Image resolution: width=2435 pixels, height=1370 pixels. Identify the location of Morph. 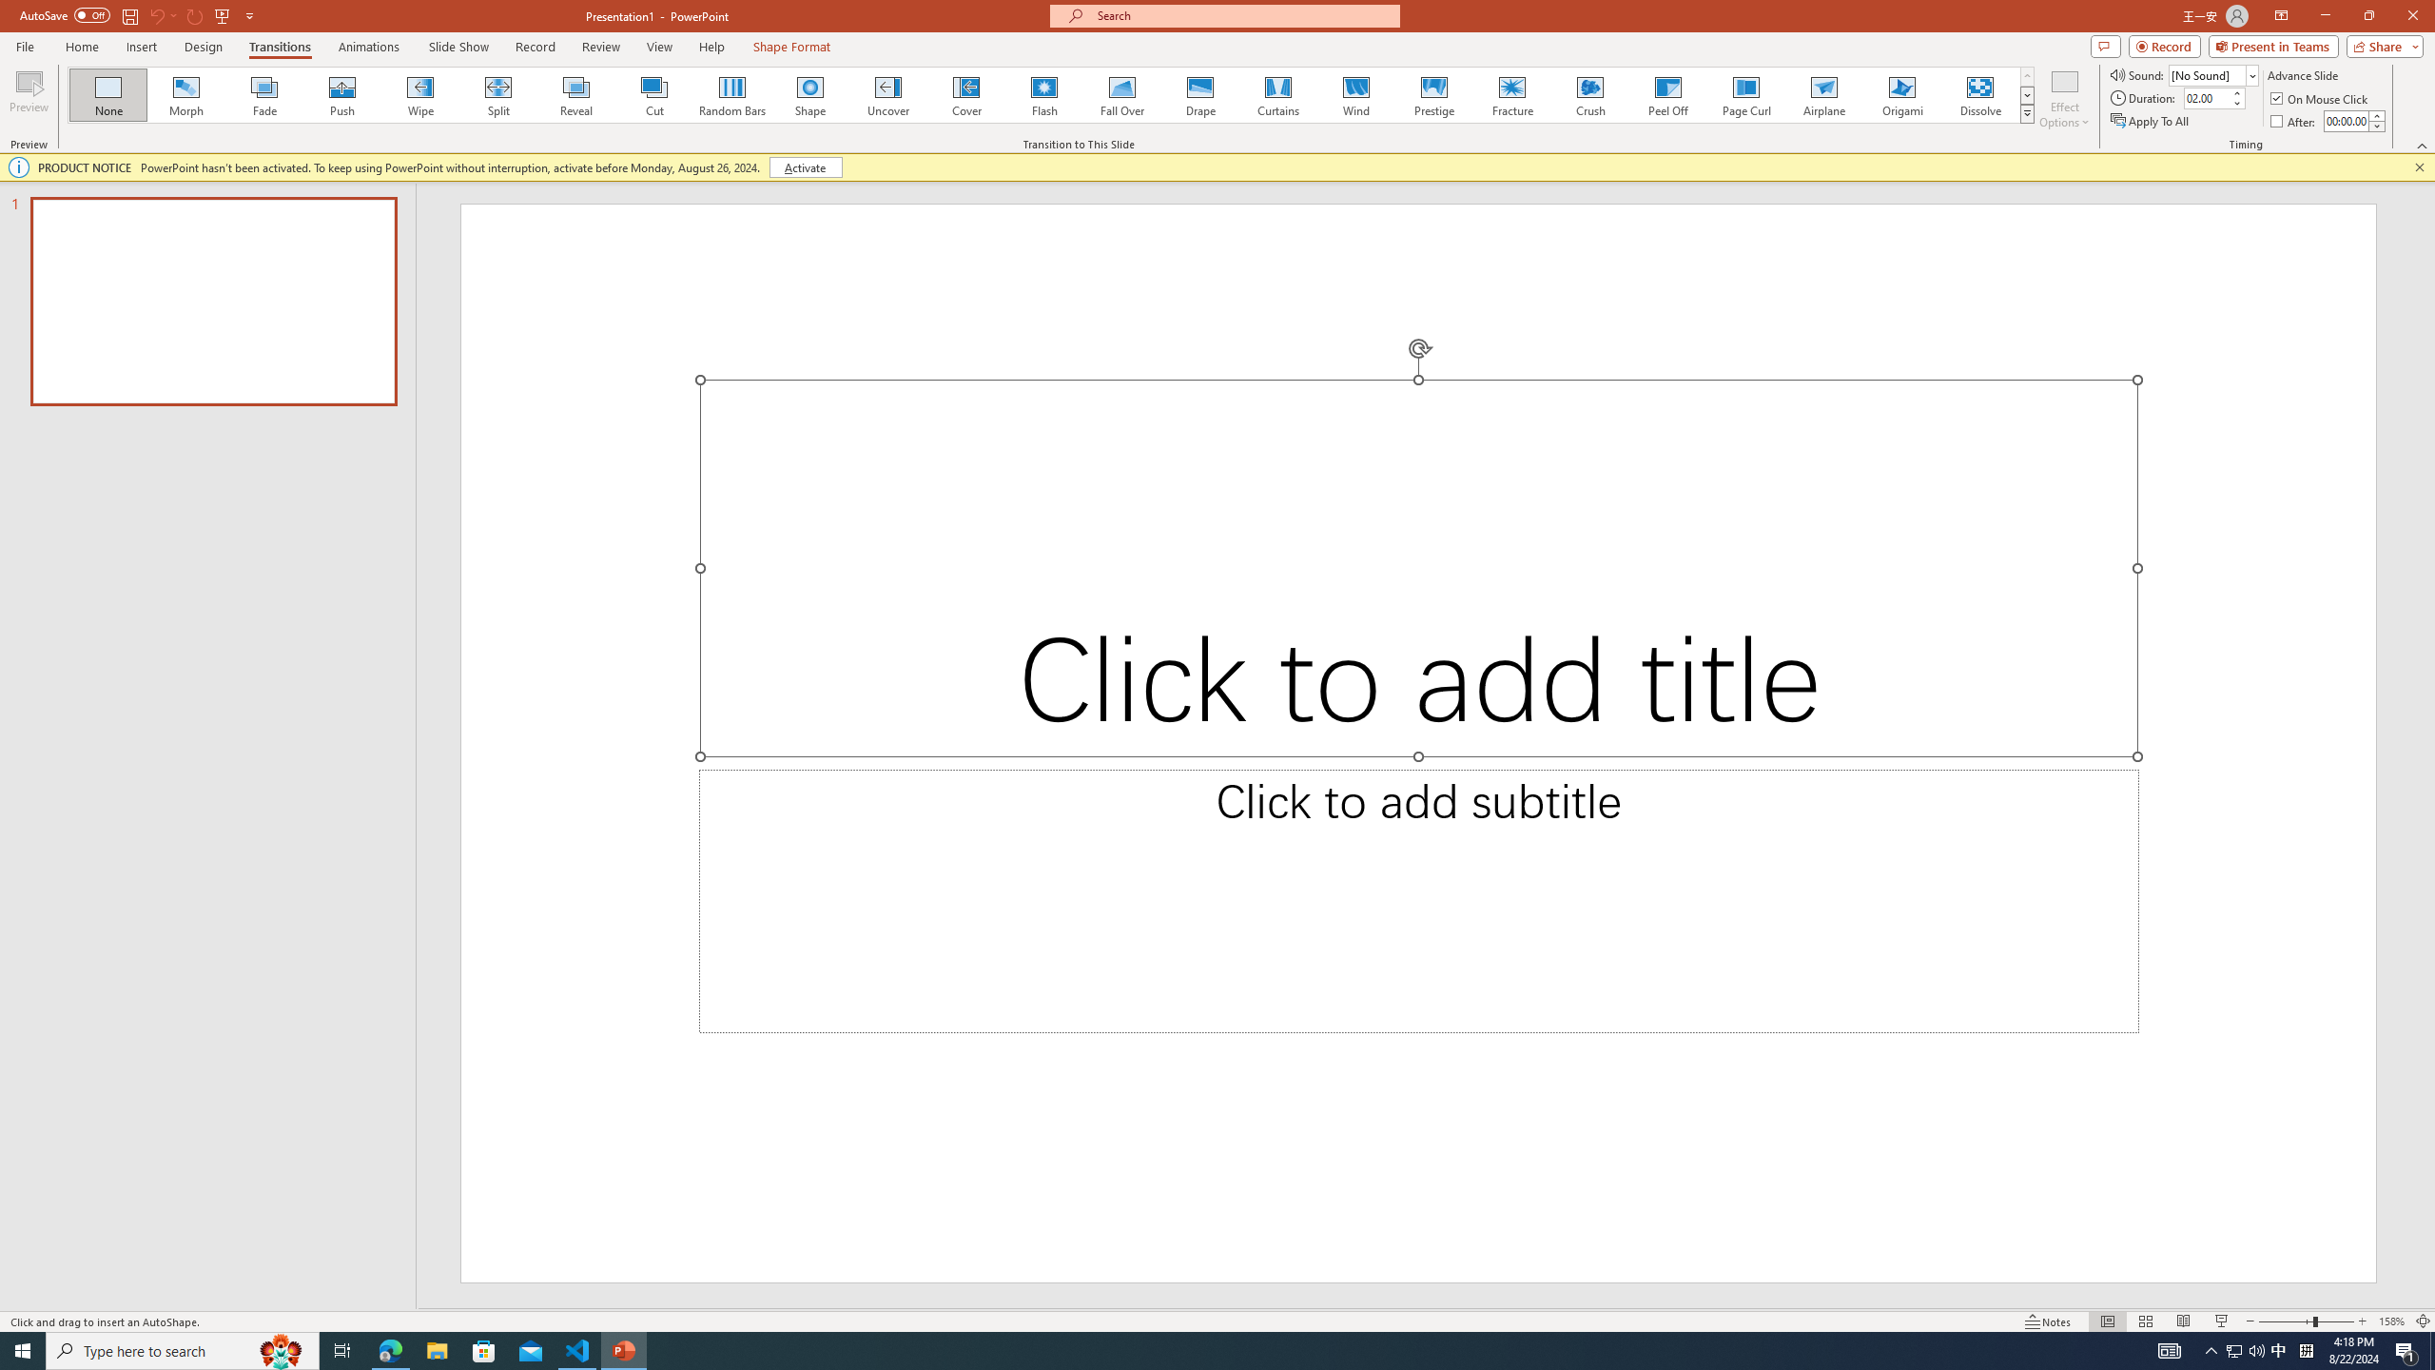
(187, 95).